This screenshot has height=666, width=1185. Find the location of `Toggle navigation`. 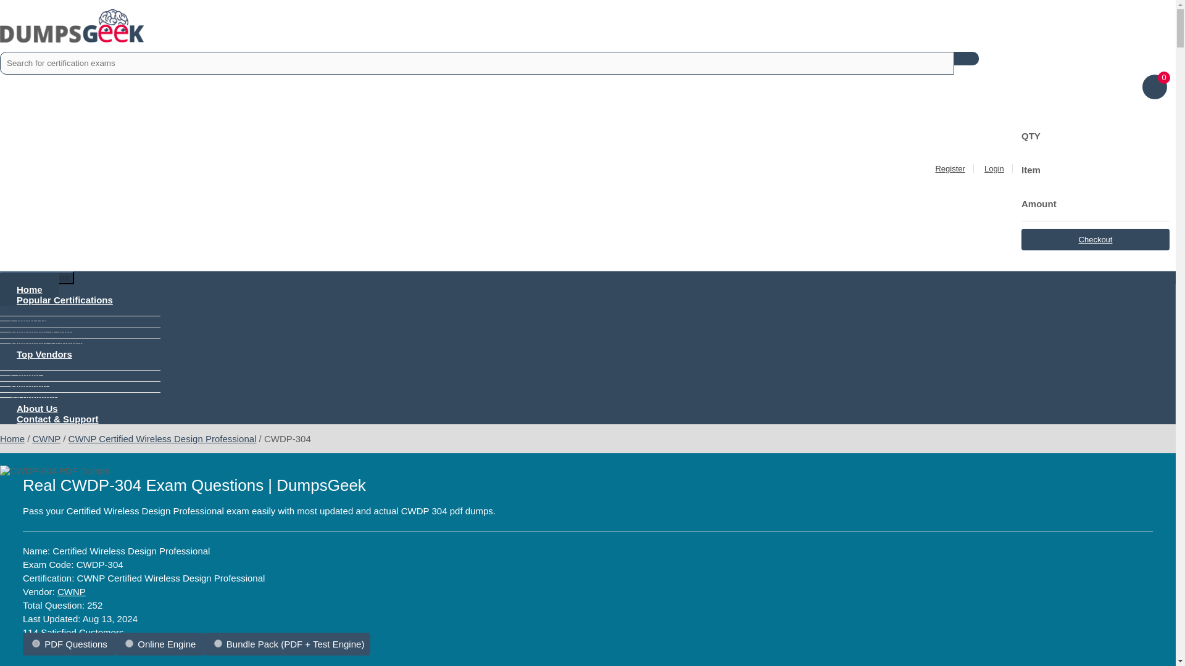

Toggle navigation is located at coordinates (37, 277).